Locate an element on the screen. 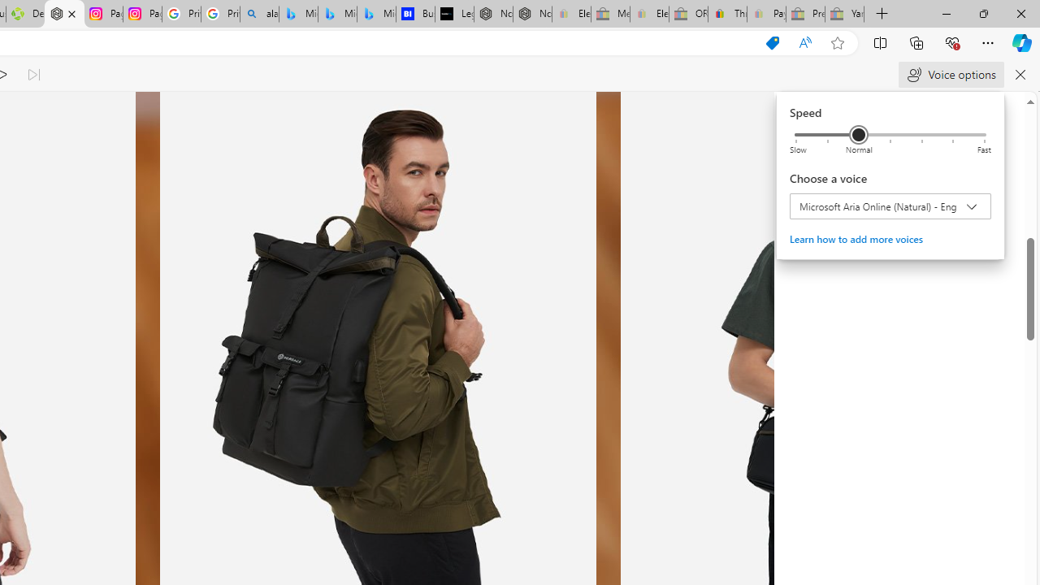 The width and height of the screenshot is (1040, 585). Class: flickity-button-icon is located at coordinates (705, 354).